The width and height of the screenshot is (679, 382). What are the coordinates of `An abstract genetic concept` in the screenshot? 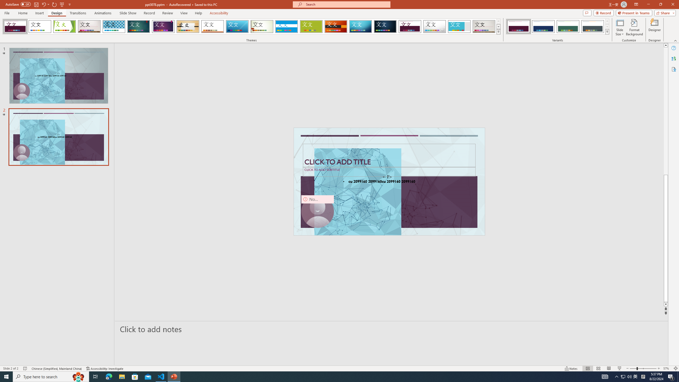 It's located at (389, 181).